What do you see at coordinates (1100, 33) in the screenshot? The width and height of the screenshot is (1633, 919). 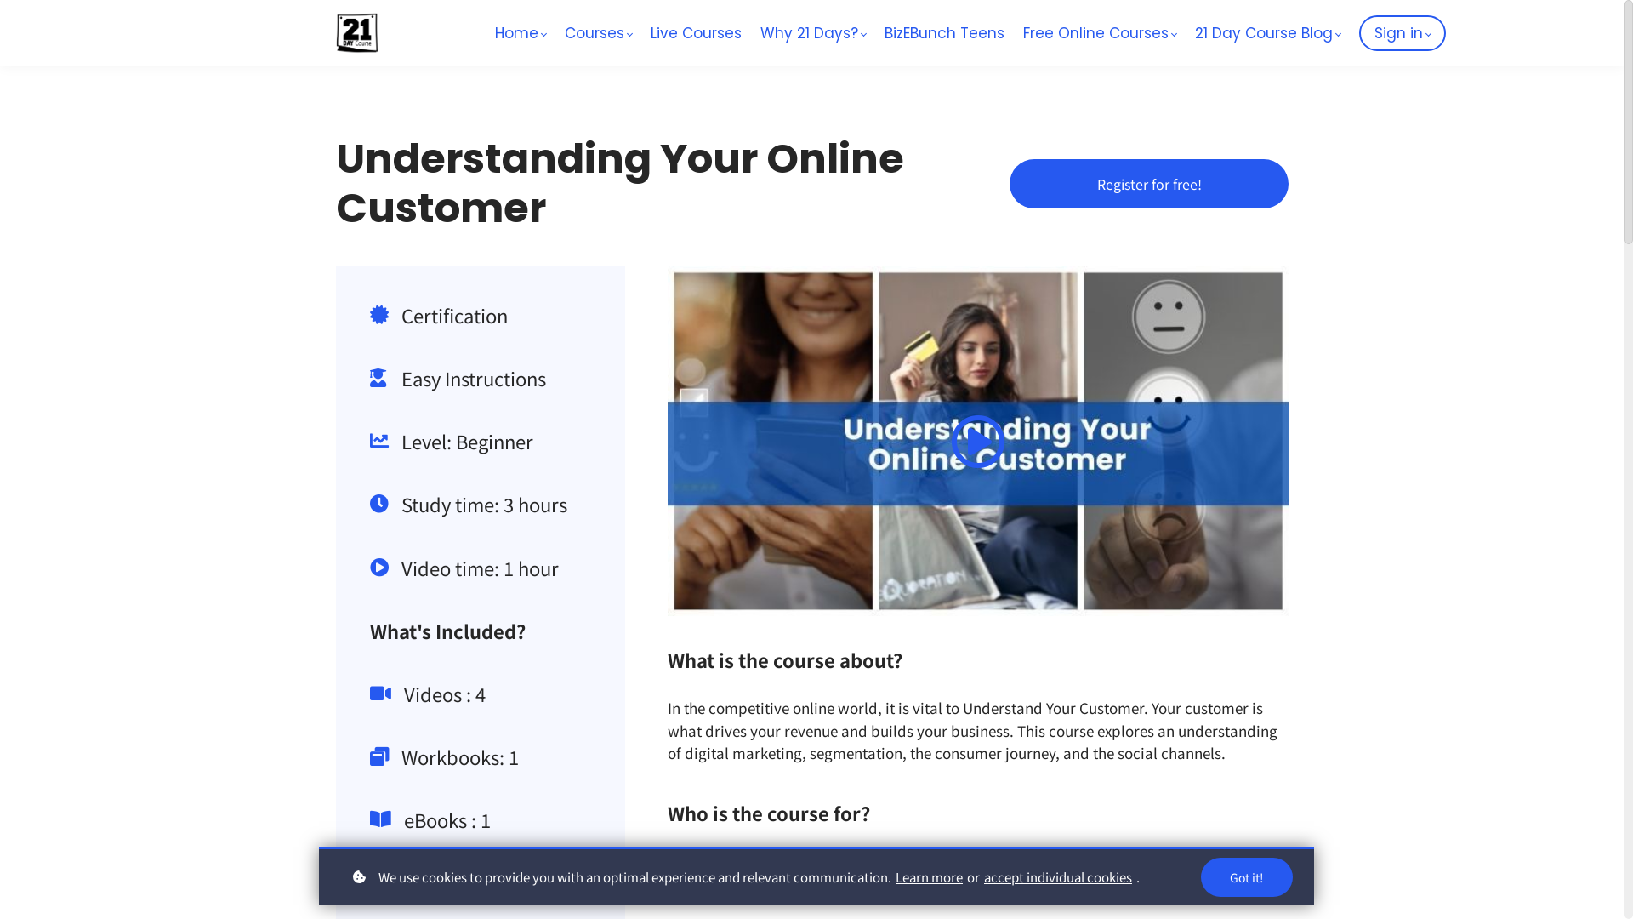 I see `Free Online Courses` at bounding box center [1100, 33].